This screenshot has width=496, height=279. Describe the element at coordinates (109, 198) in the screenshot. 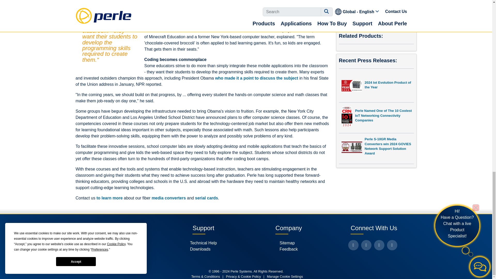

I see `to learn more` at that location.